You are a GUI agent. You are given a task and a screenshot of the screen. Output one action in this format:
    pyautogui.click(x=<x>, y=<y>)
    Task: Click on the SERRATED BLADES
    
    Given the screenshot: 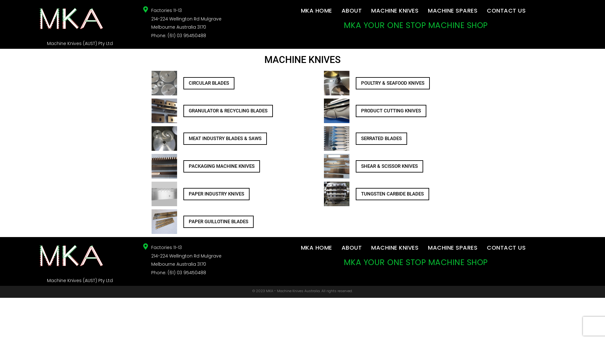 What is the action you would take?
    pyautogui.click(x=381, y=139)
    